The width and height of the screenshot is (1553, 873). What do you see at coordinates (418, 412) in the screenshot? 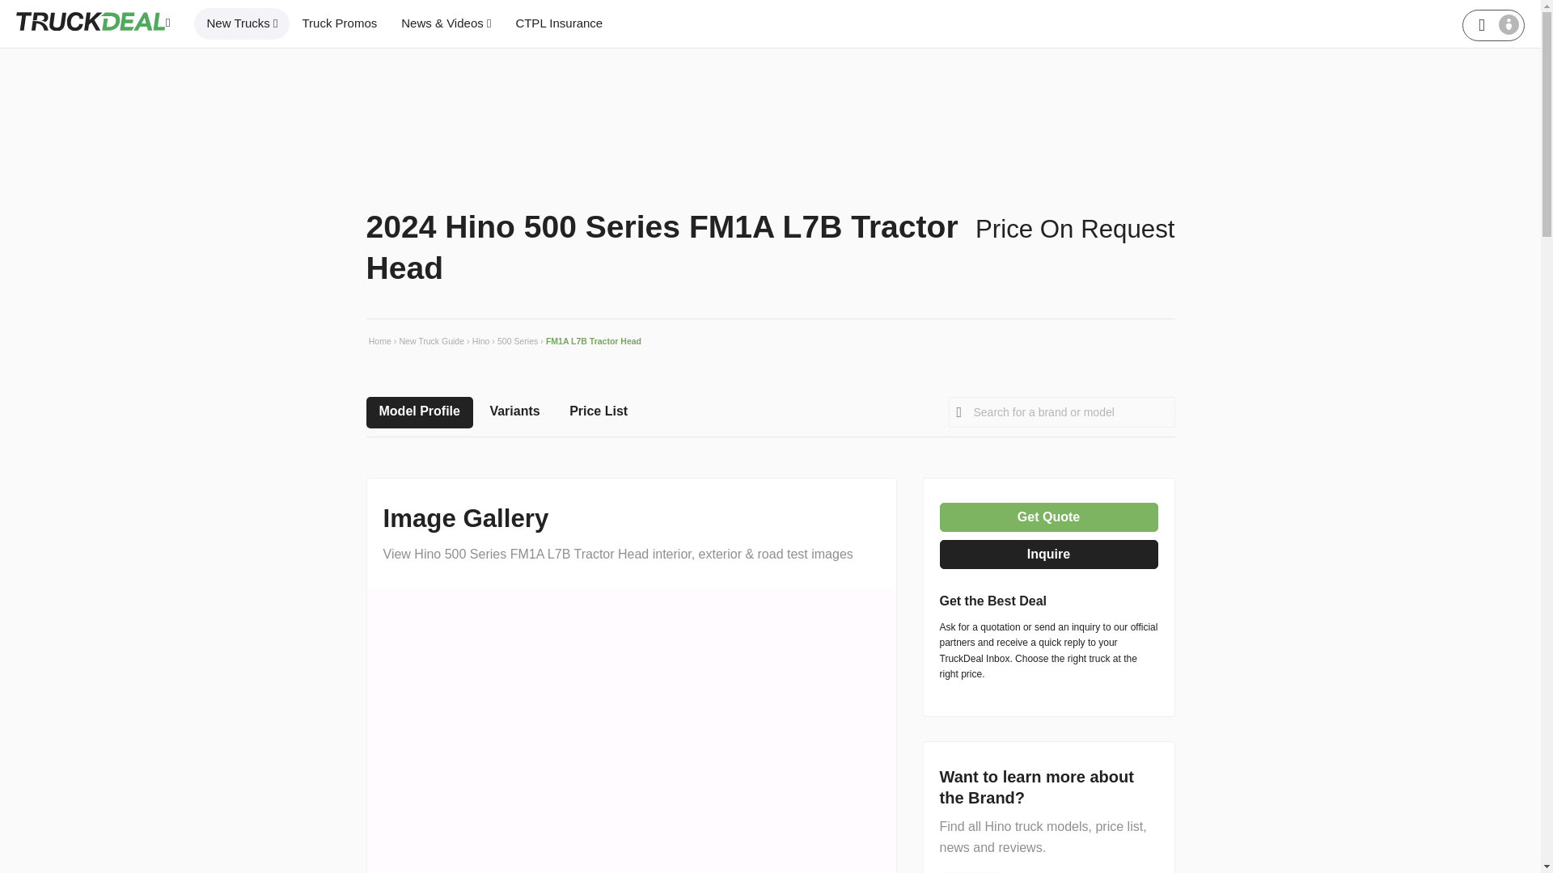
I see `Model Profile` at bounding box center [418, 412].